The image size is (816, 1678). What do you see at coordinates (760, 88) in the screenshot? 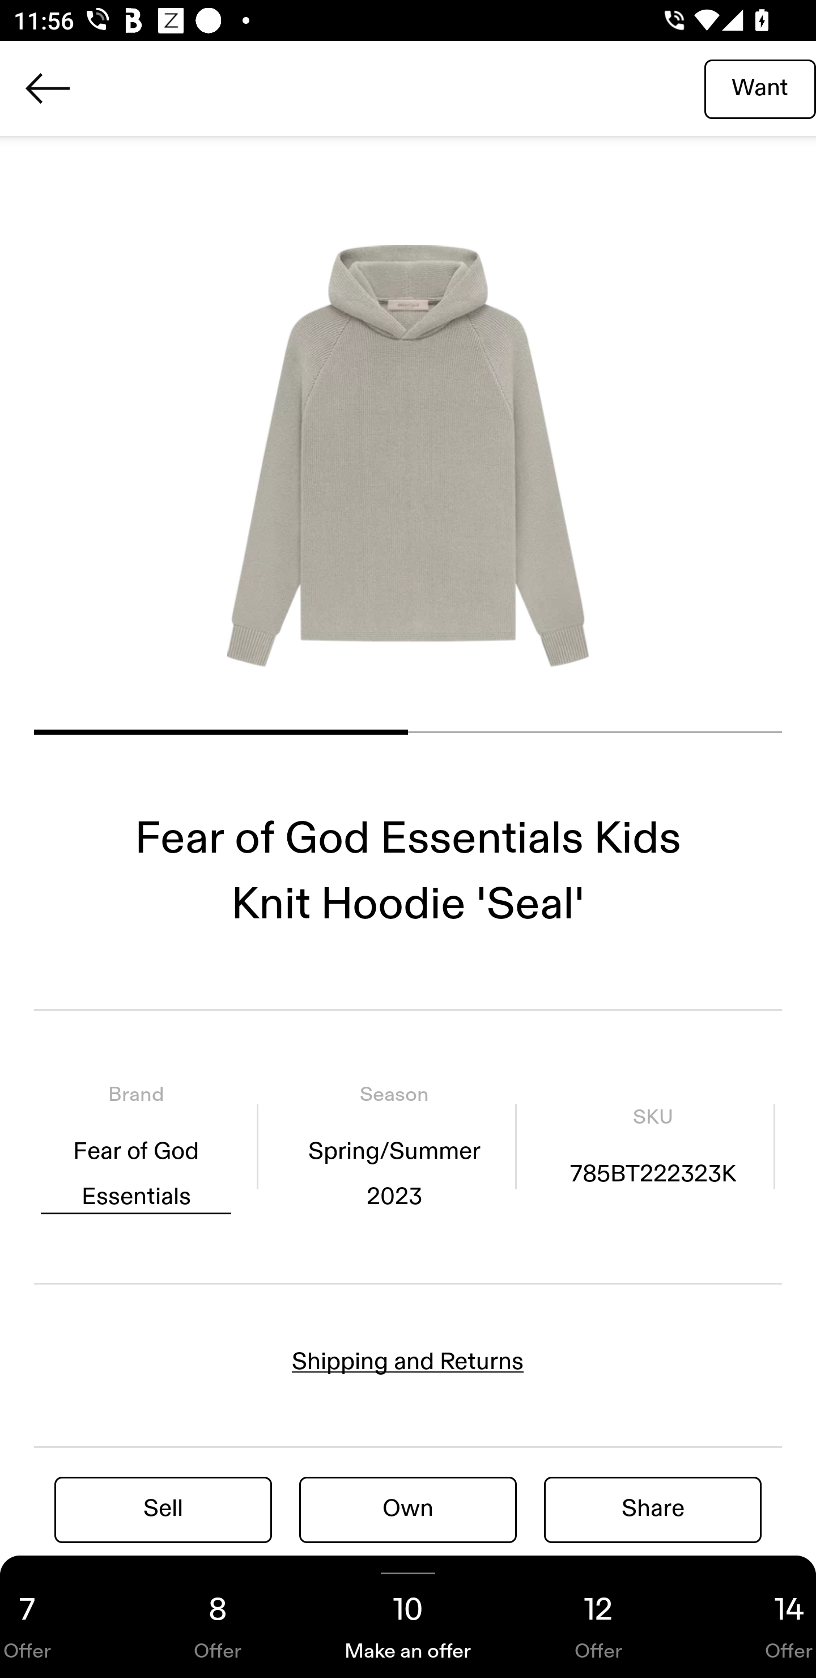
I see `Want` at bounding box center [760, 88].